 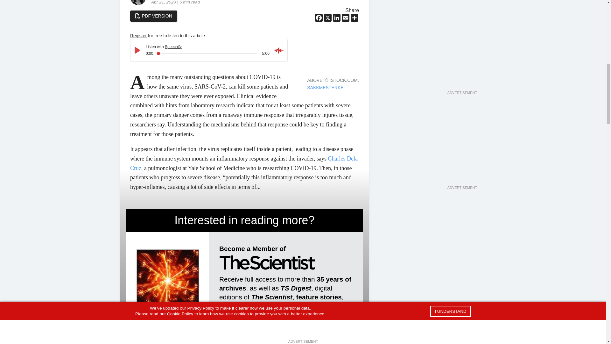 I want to click on an explosion of red light radiating out from a core, so click(x=167, y=280).